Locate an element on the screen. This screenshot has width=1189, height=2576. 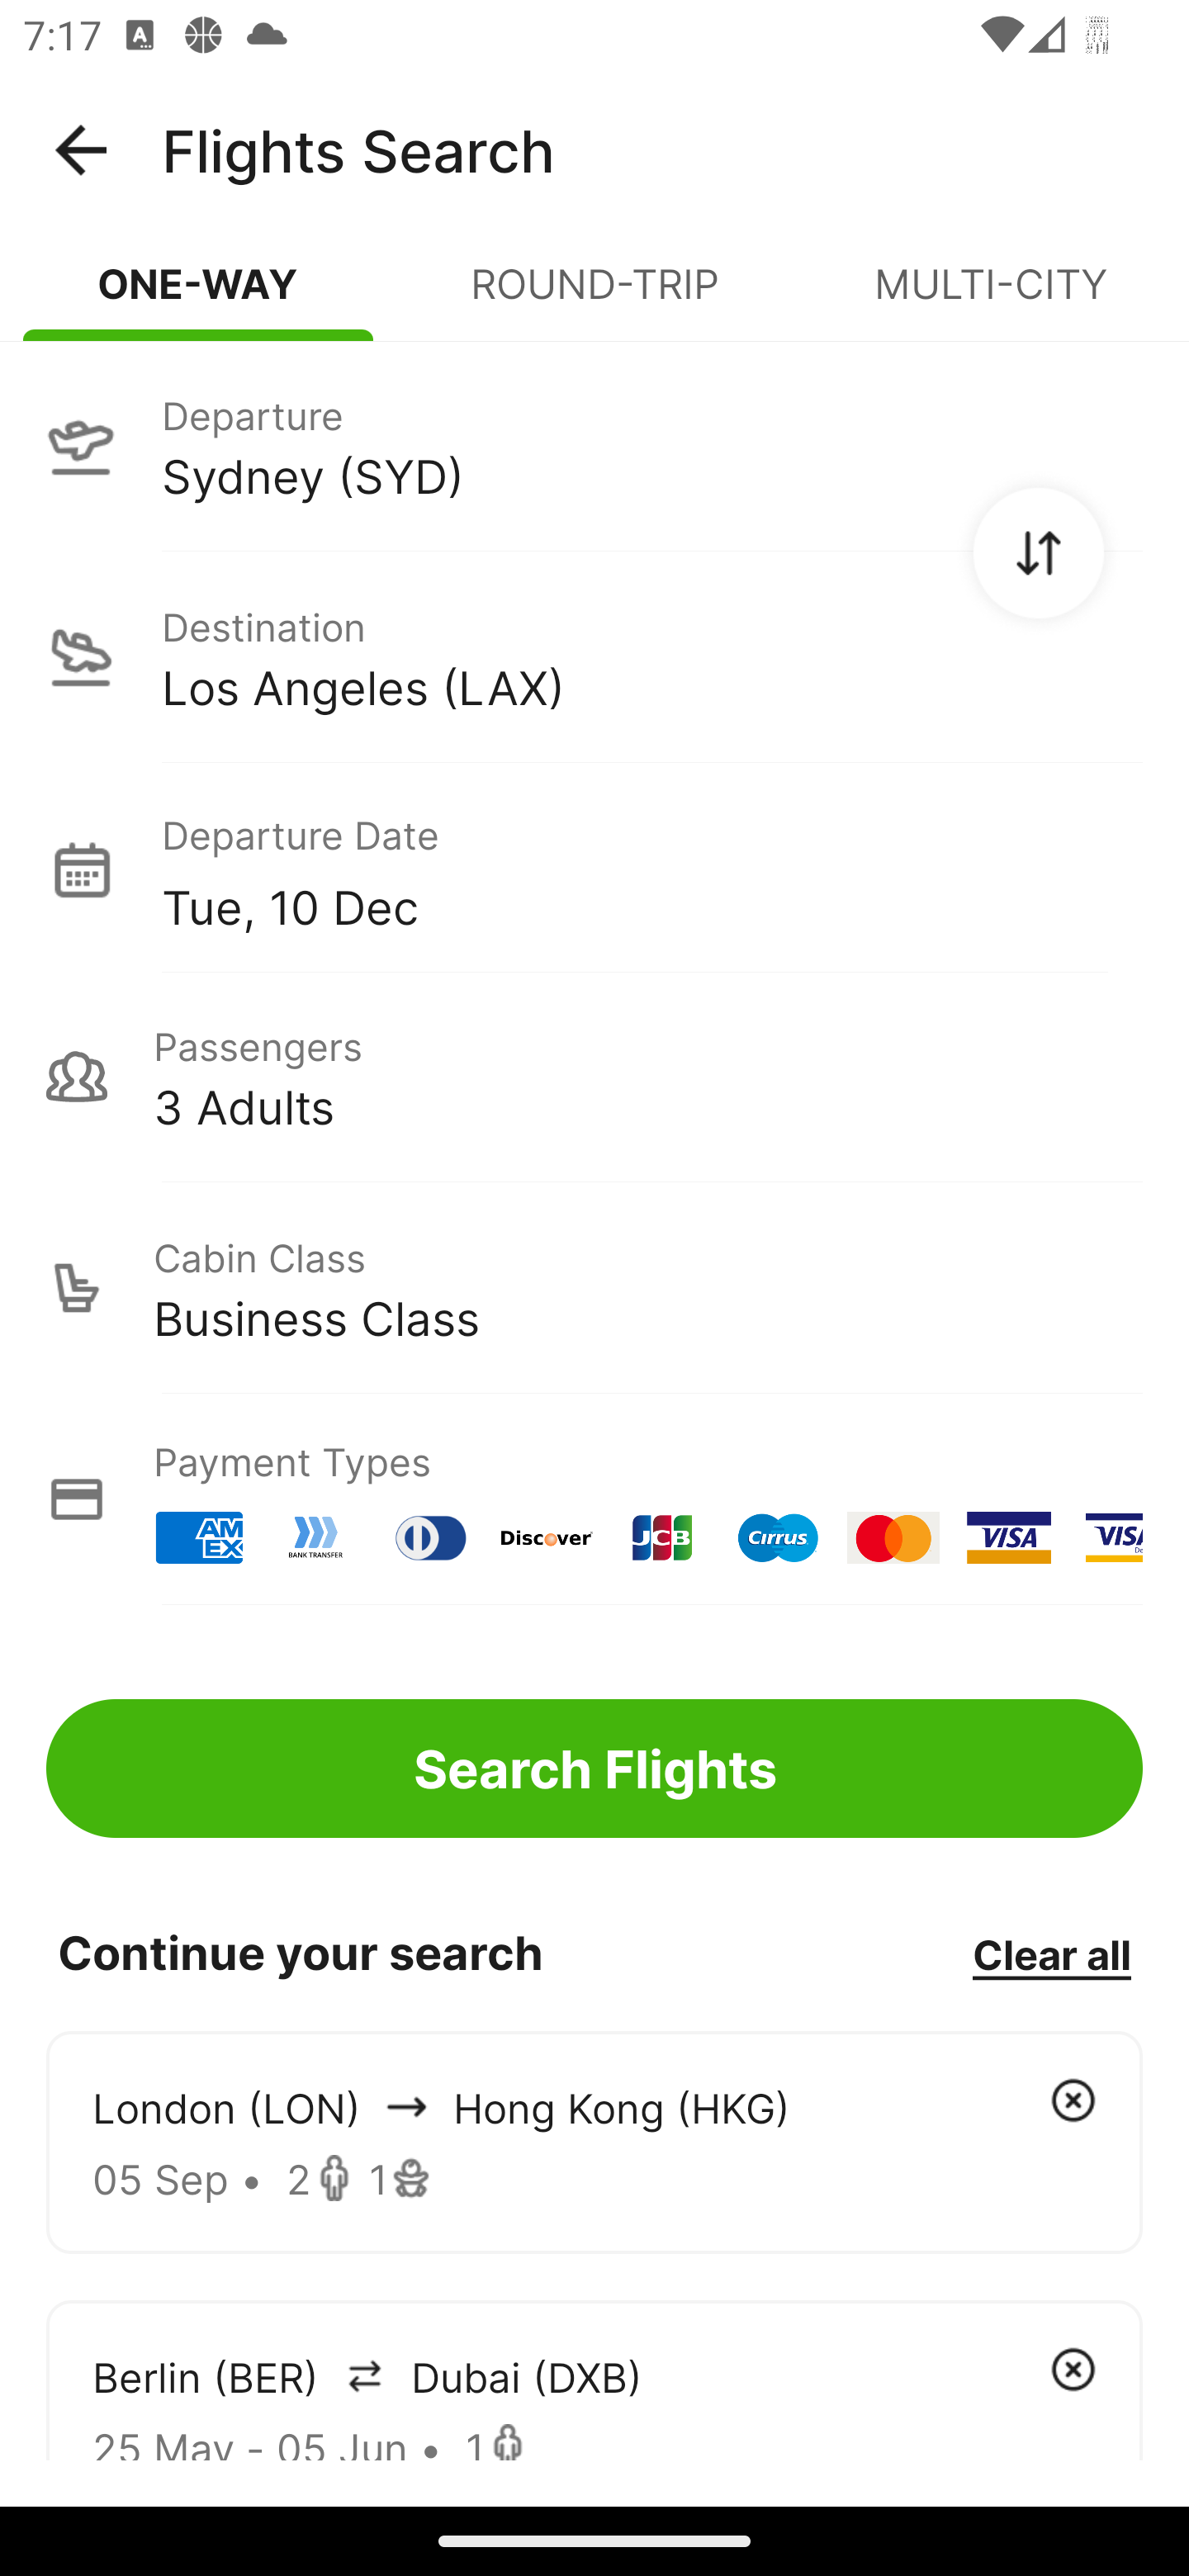
Destination Los Angeles (LAX) is located at coordinates (594, 657).